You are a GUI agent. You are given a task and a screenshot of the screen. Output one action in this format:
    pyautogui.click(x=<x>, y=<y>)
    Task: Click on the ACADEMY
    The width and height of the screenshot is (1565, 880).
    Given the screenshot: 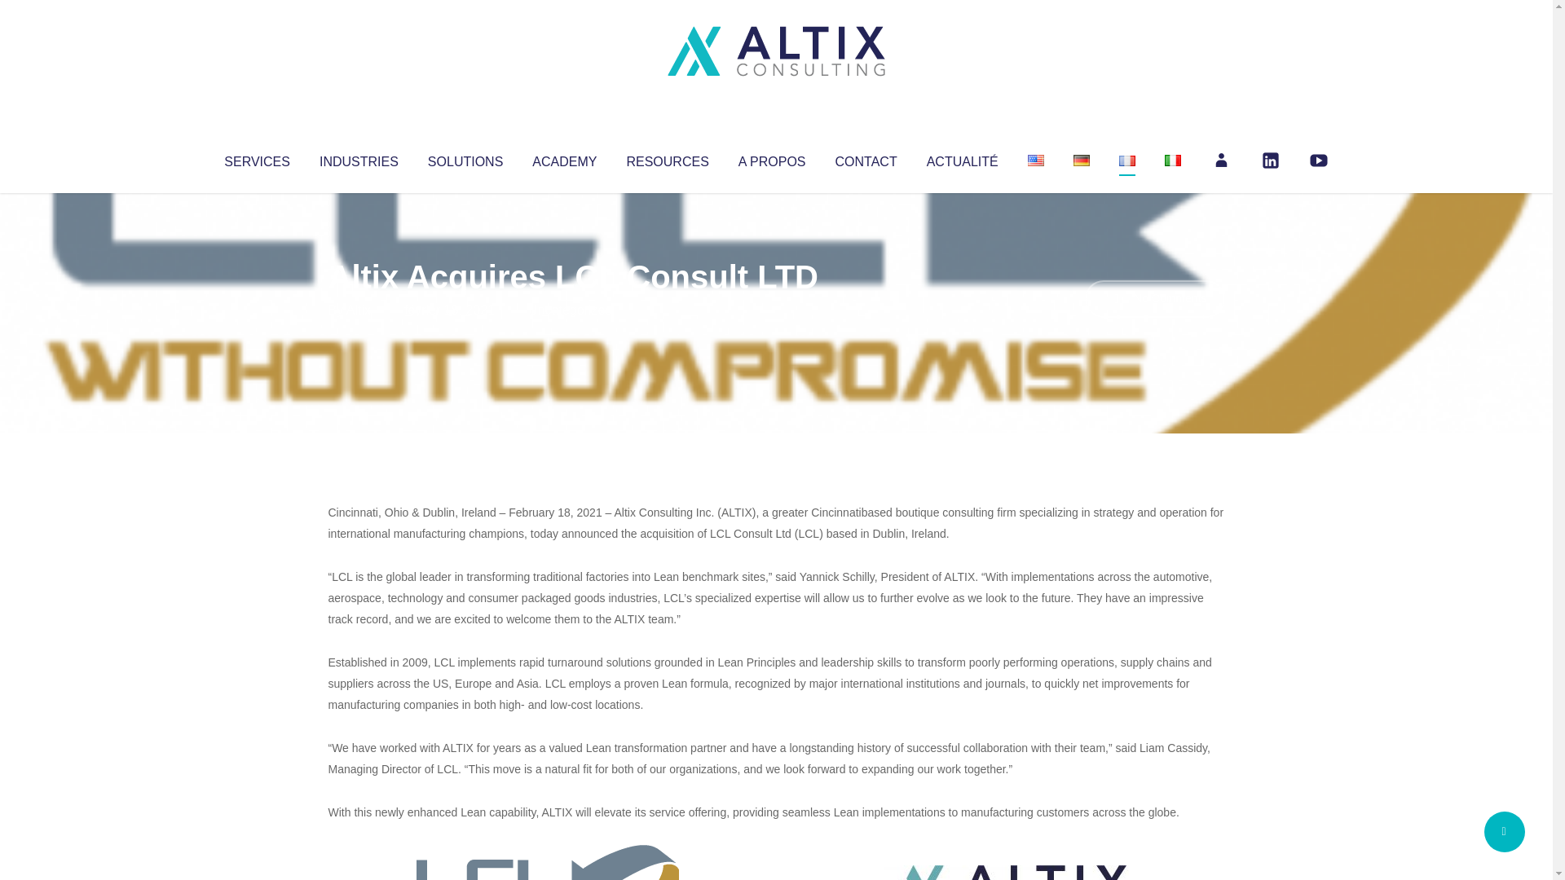 What is the action you would take?
    pyautogui.click(x=564, y=158)
    